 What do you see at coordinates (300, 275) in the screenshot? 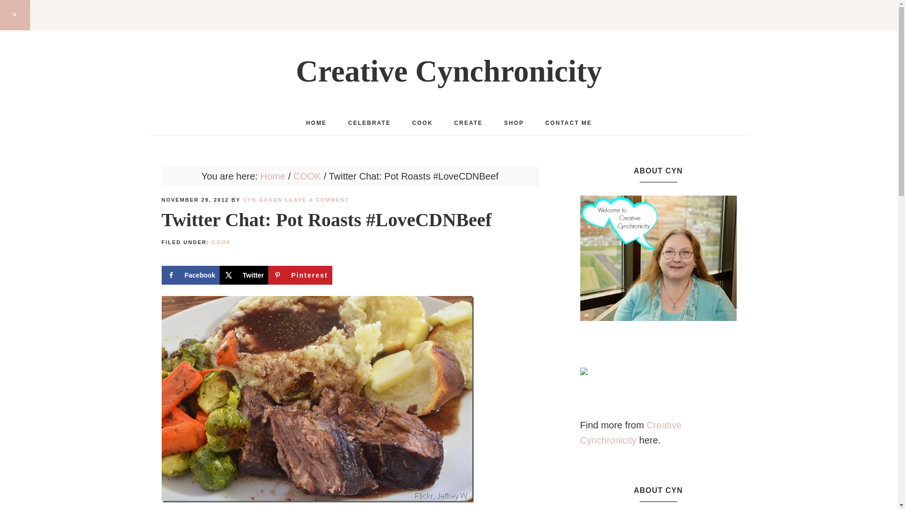
I see `Save to Pinterest` at bounding box center [300, 275].